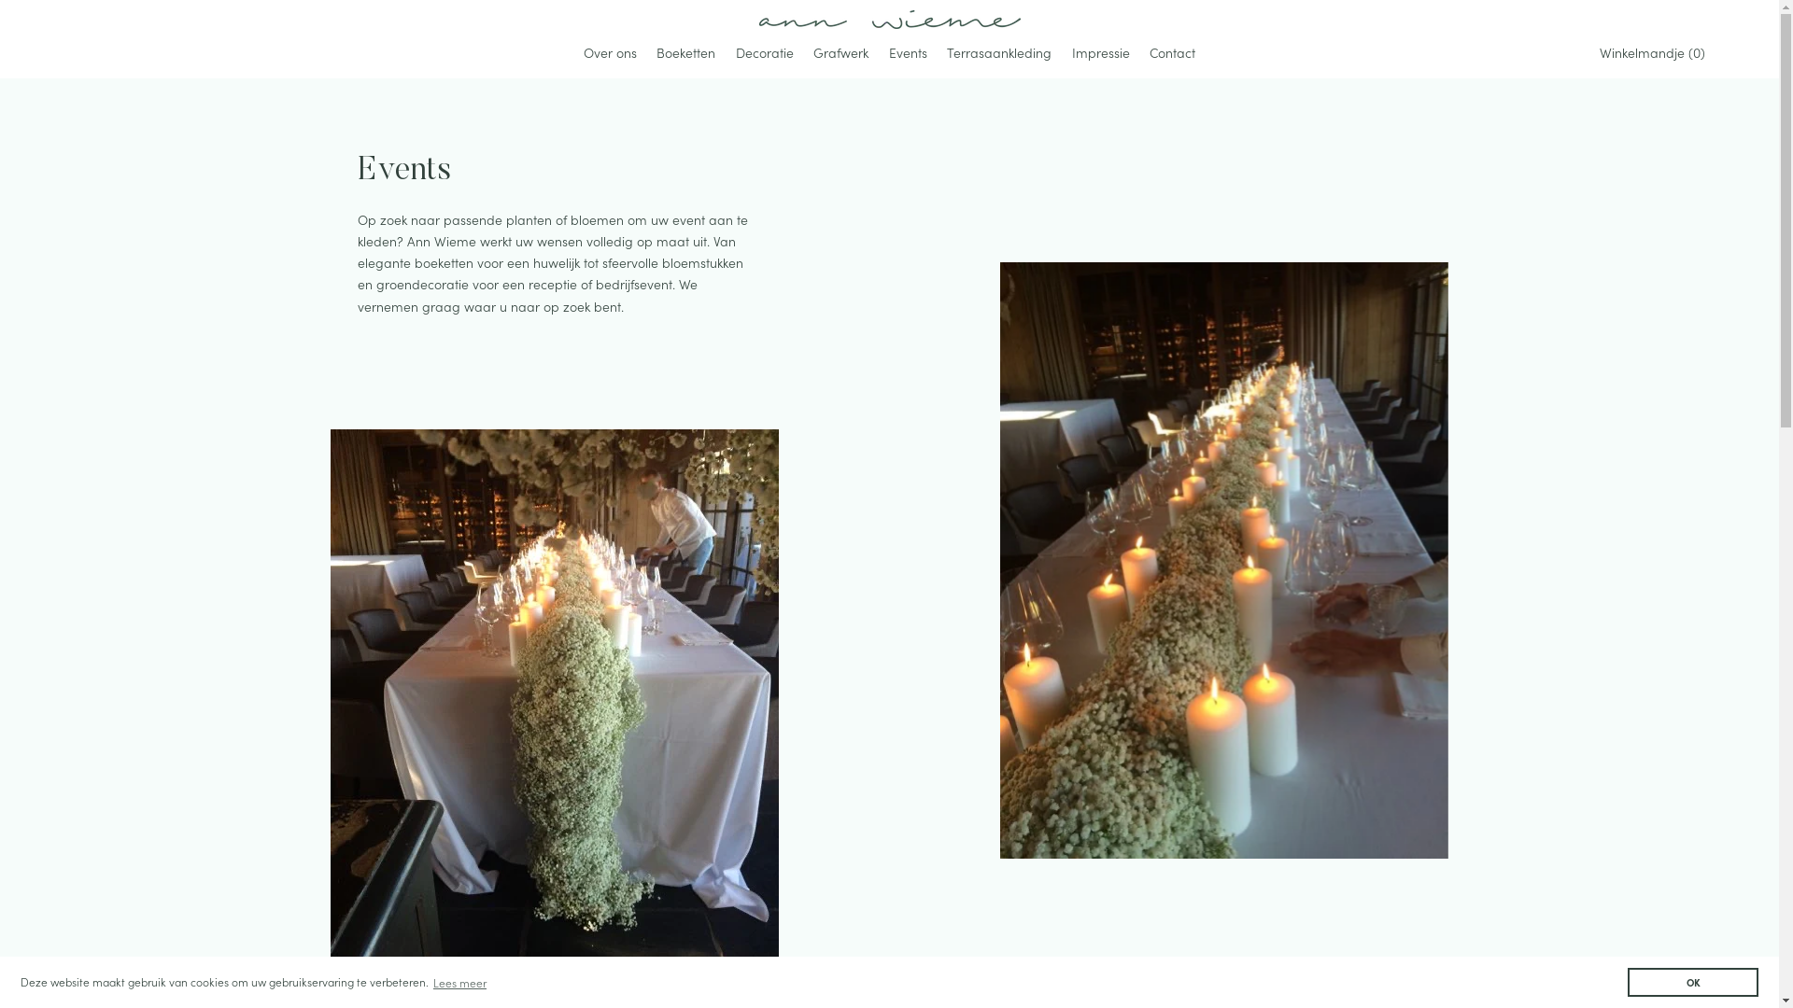  Describe the element at coordinates (765, 54) in the screenshot. I see `Decoratie` at that location.